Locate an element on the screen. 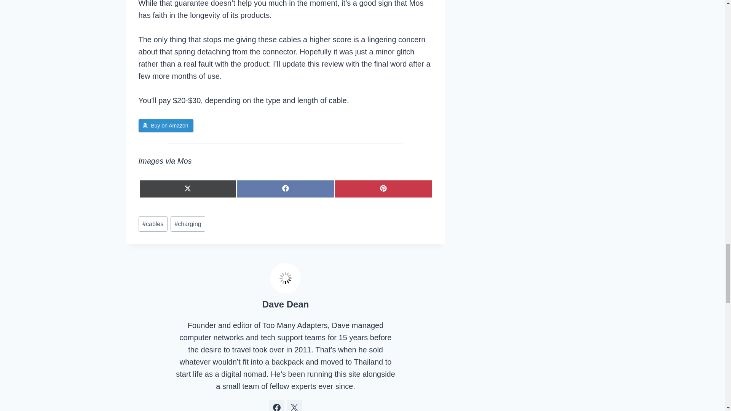  charging is located at coordinates (188, 224).